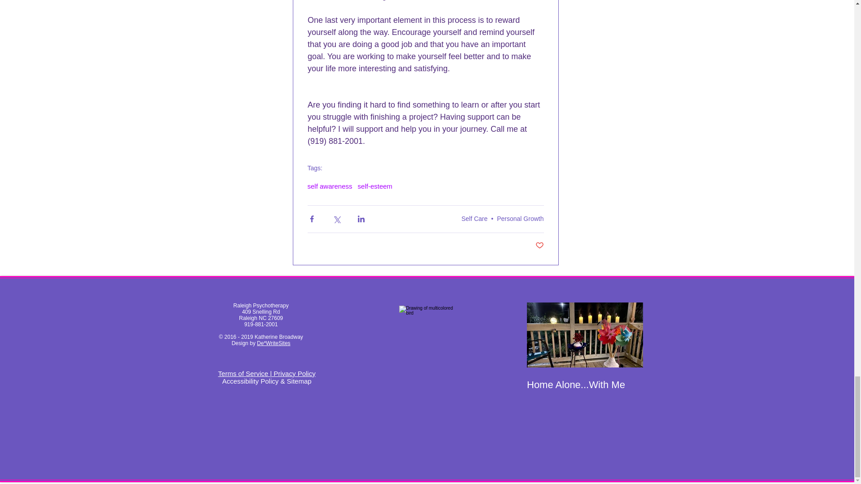 Image resolution: width=861 pixels, height=484 pixels. What do you see at coordinates (540, 246) in the screenshot?
I see `Post not marked as liked` at bounding box center [540, 246].